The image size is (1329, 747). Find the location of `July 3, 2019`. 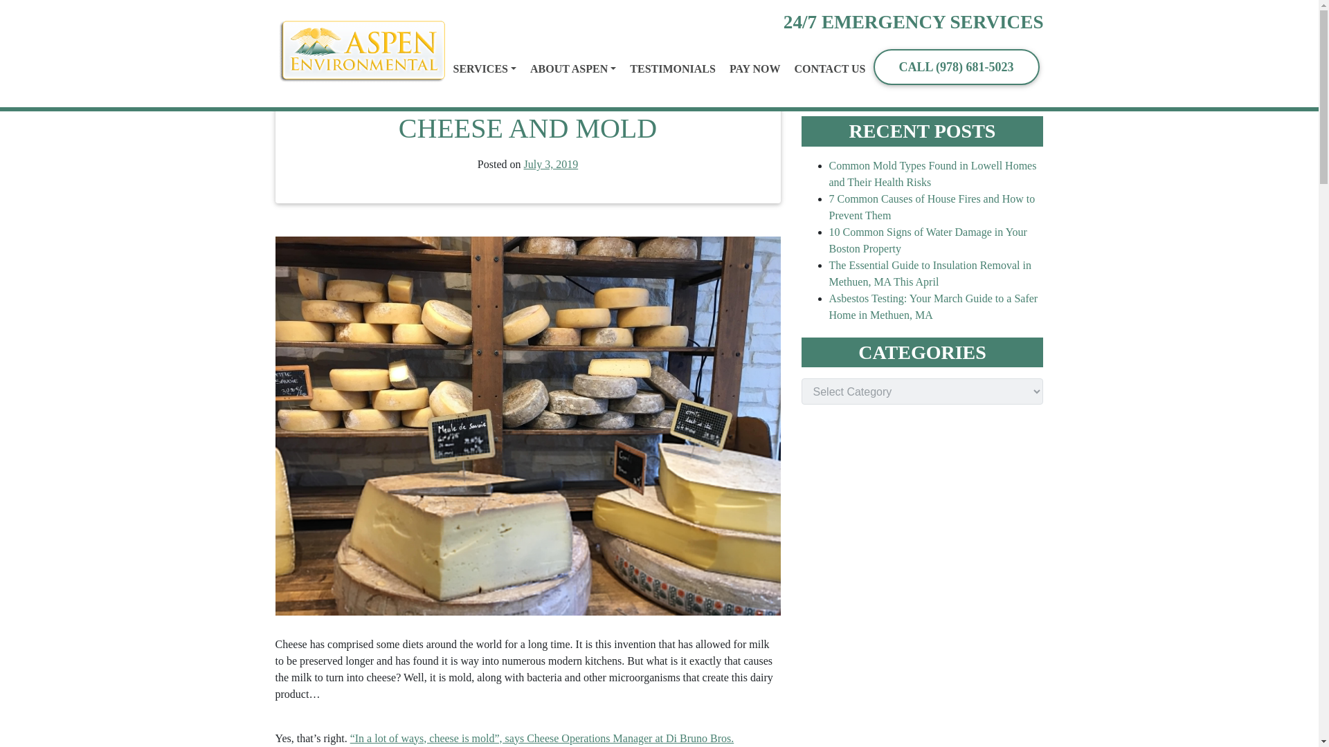

July 3, 2019 is located at coordinates (551, 164).